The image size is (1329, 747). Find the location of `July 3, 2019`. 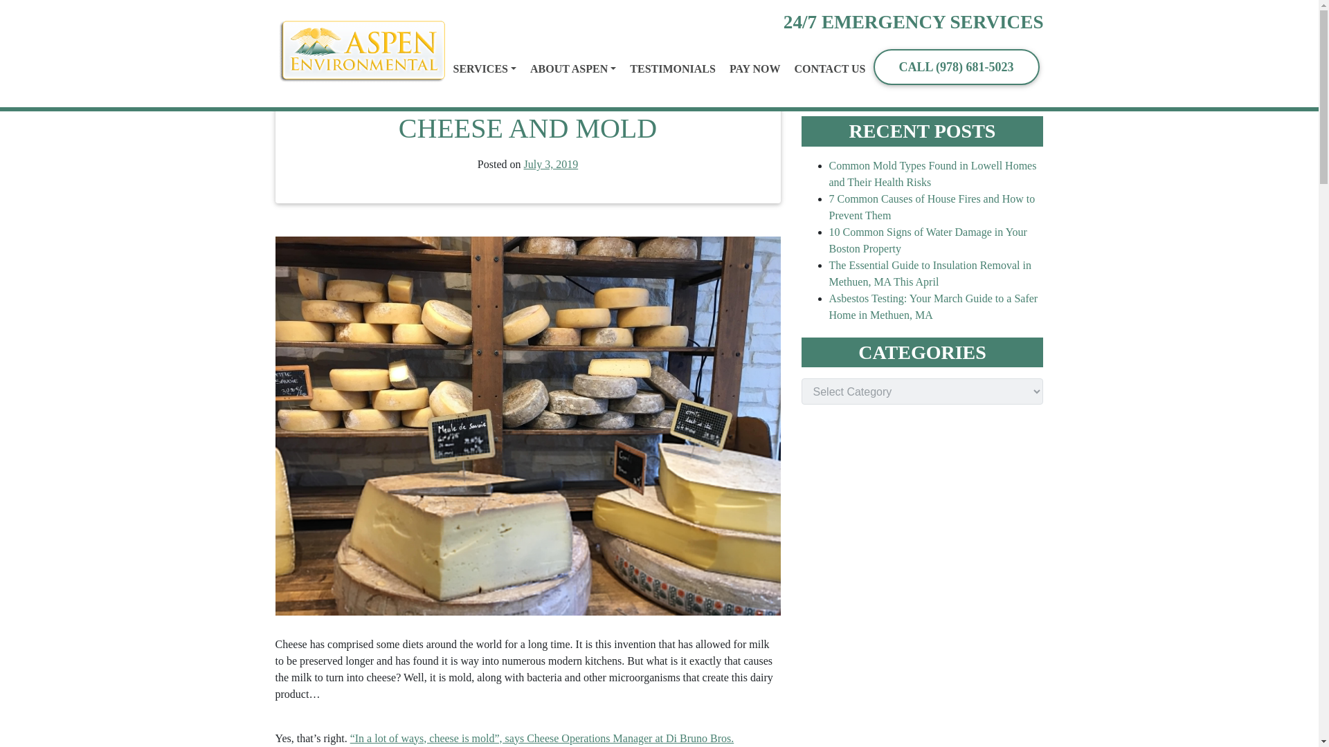

July 3, 2019 is located at coordinates (551, 164).